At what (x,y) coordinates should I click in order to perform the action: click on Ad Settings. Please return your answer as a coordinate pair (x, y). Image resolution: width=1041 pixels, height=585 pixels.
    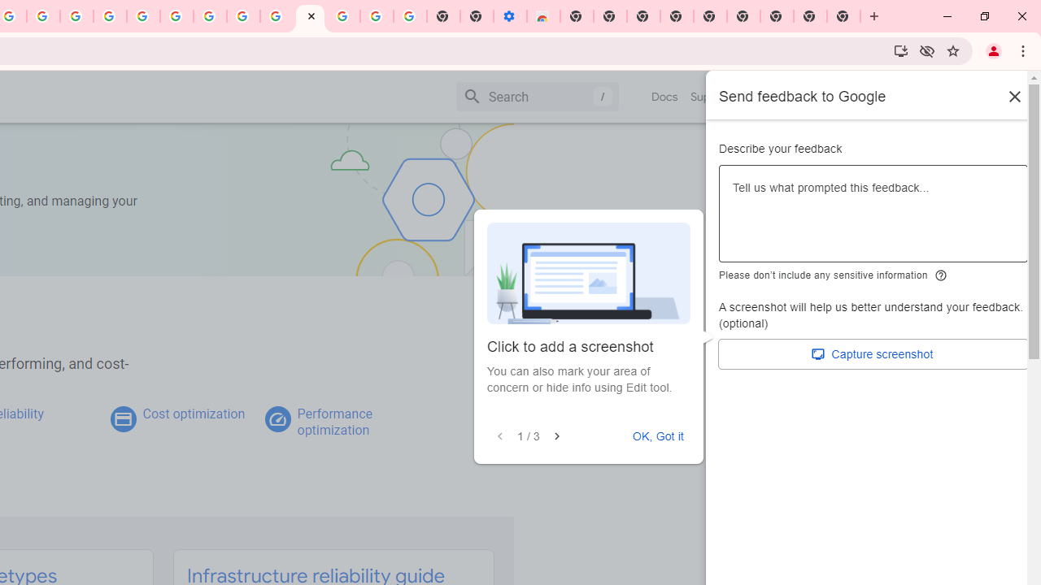
    Looking at the image, I should click on (111, 16).